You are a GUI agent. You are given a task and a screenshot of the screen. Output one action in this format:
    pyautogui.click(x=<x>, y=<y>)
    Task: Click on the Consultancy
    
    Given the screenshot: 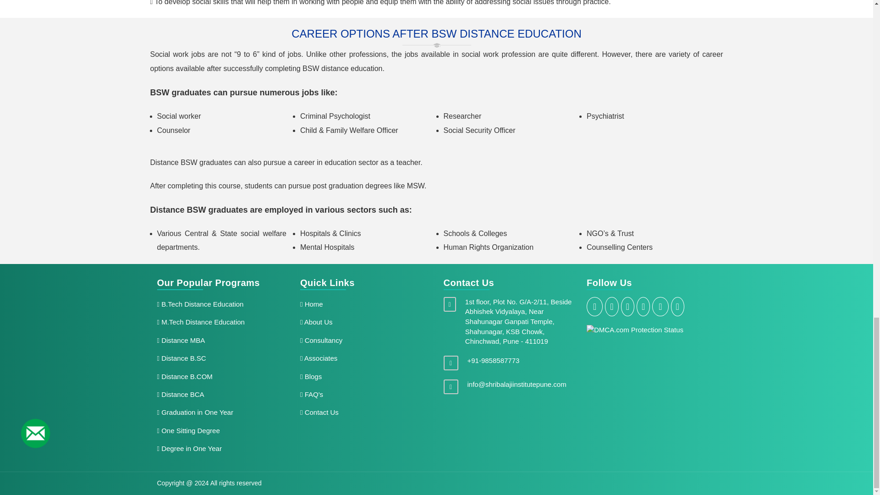 What is the action you would take?
    pyautogui.click(x=365, y=340)
    